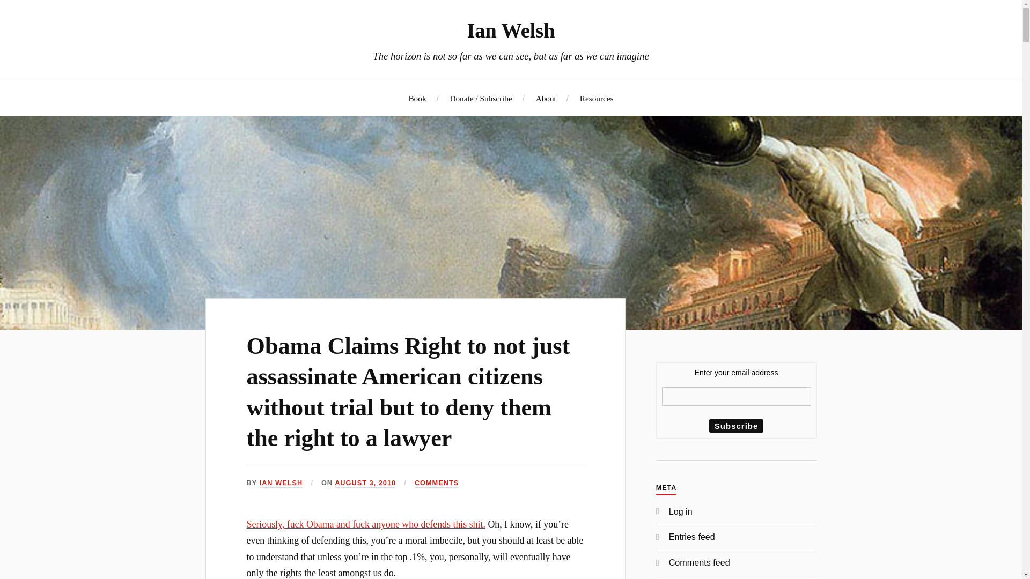 The image size is (1030, 579). What do you see at coordinates (281, 484) in the screenshot?
I see `Posts by Ian Welsh` at bounding box center [281, 484].